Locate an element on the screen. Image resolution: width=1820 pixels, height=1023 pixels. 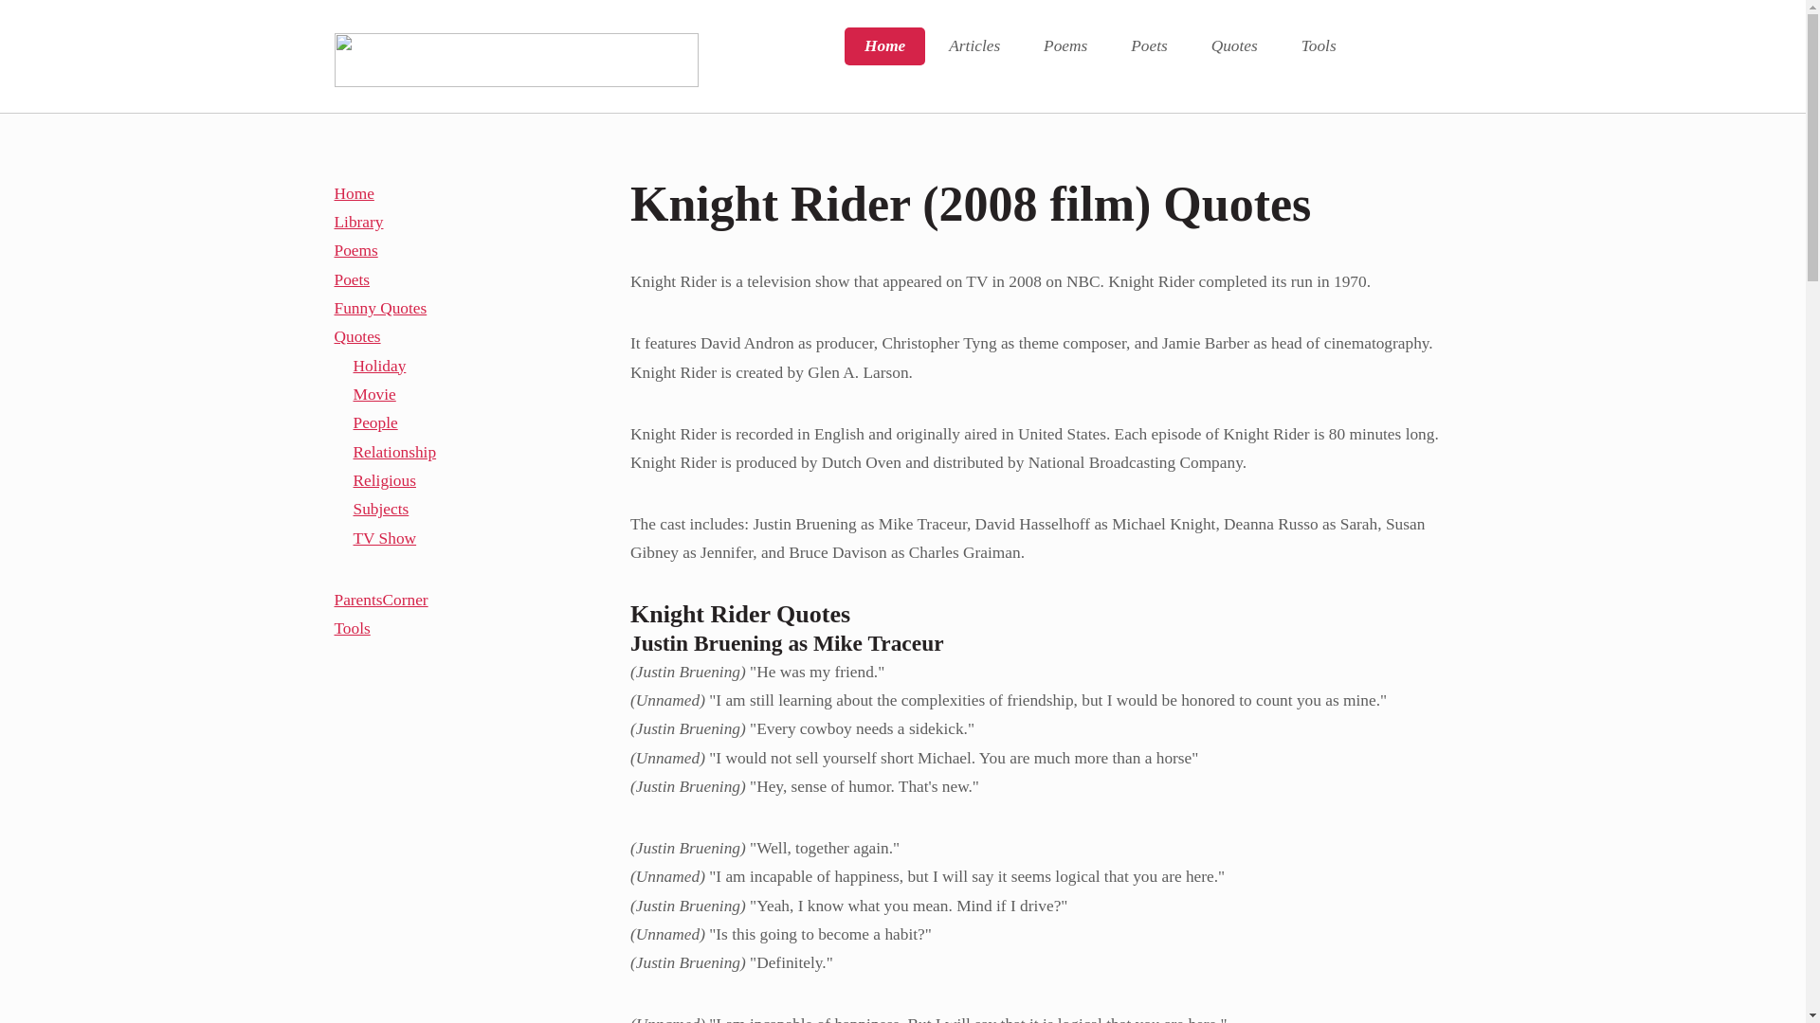
Articles is located at coordinates (974, 46).